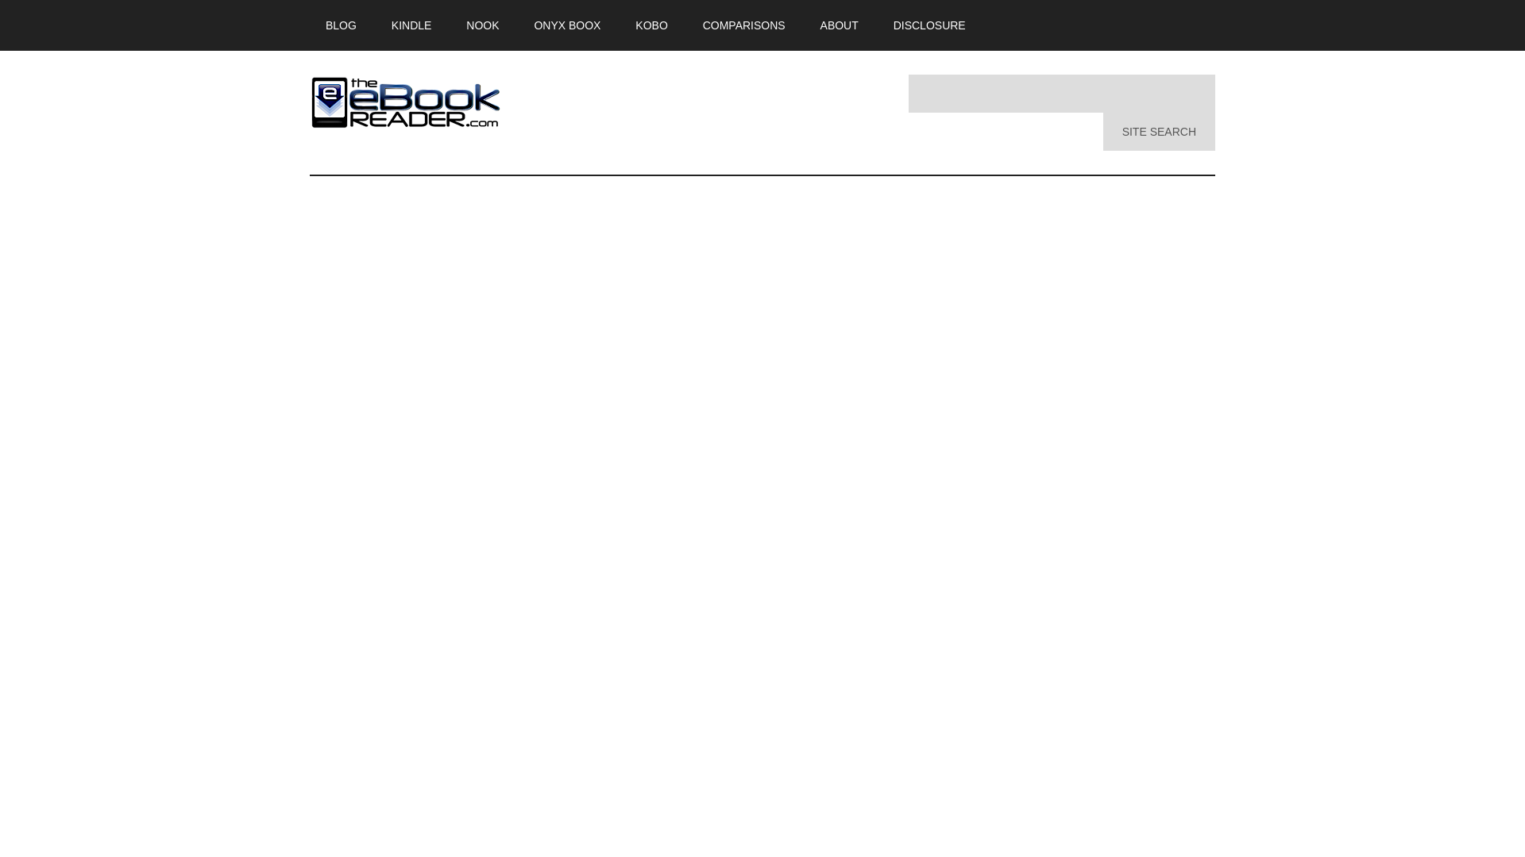 This screenshot has height=857, width=1525. What do you see at coordinates (651, 25) in the screenshot?
I see `KOBO` at bounding box center [651, 25].